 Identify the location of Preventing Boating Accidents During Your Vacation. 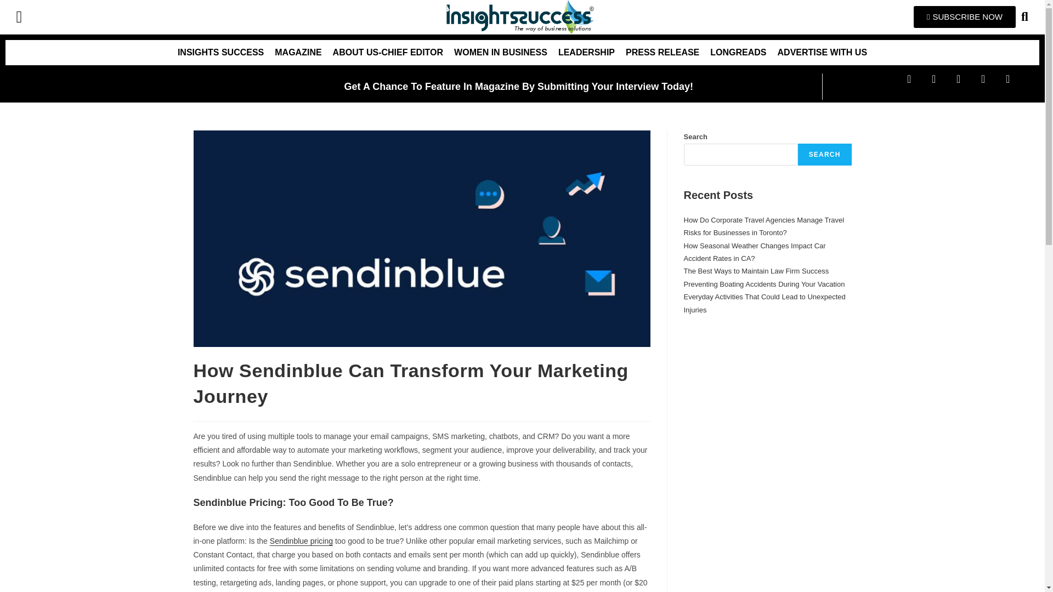
(763, 284).